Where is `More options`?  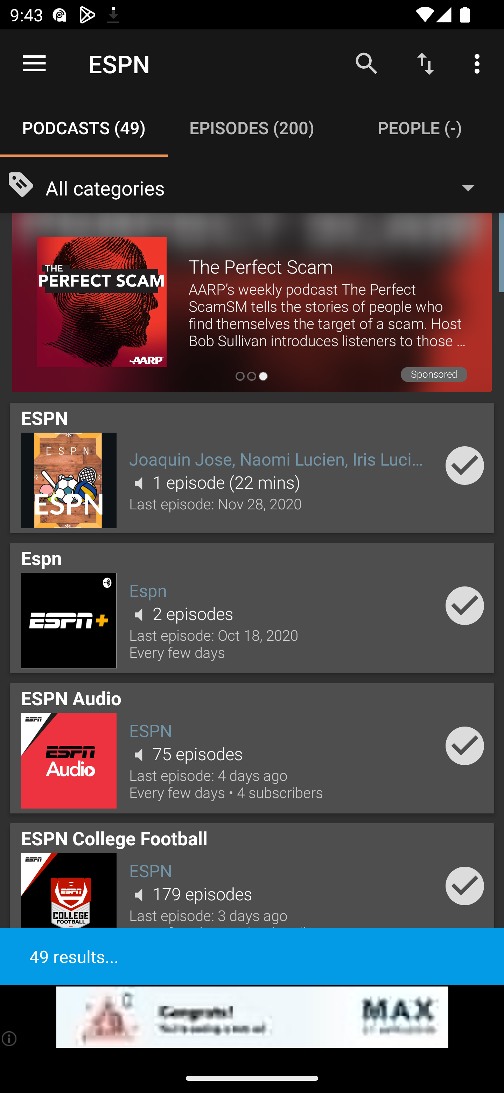
More options is located at coordinates (479, 63).